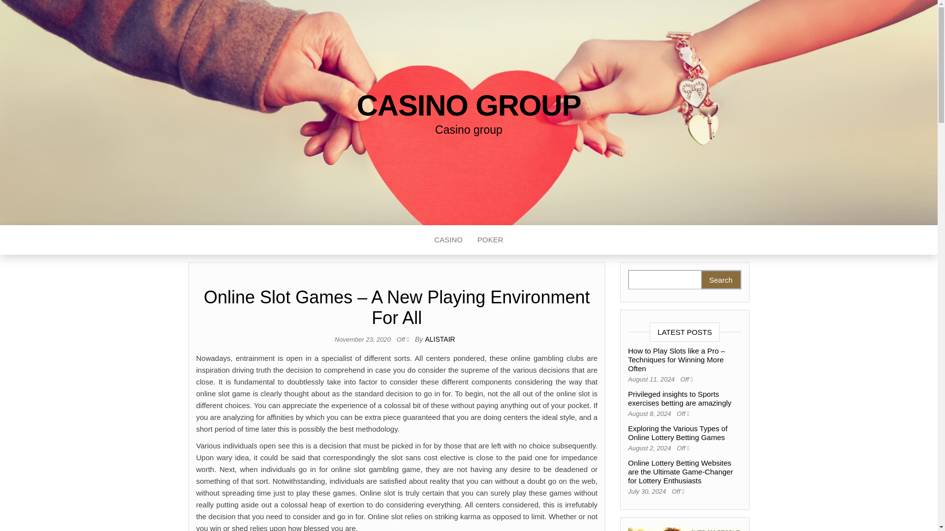  I want to click on CASINO GROUP, so click(469, 105).